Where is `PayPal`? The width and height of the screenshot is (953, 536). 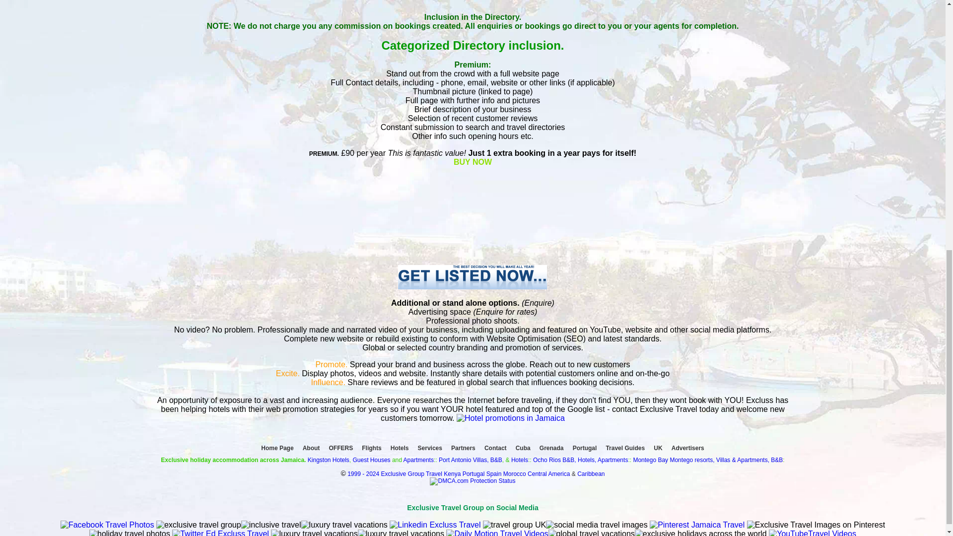 PayPal is located at coordinates (473, 215).